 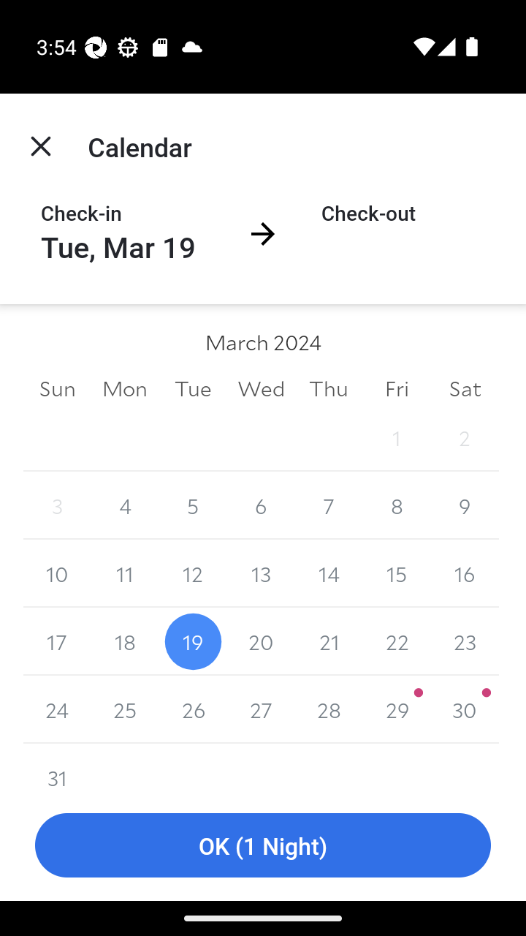 I want to click on 5 5 March 2024, so click(x=193, y=506).